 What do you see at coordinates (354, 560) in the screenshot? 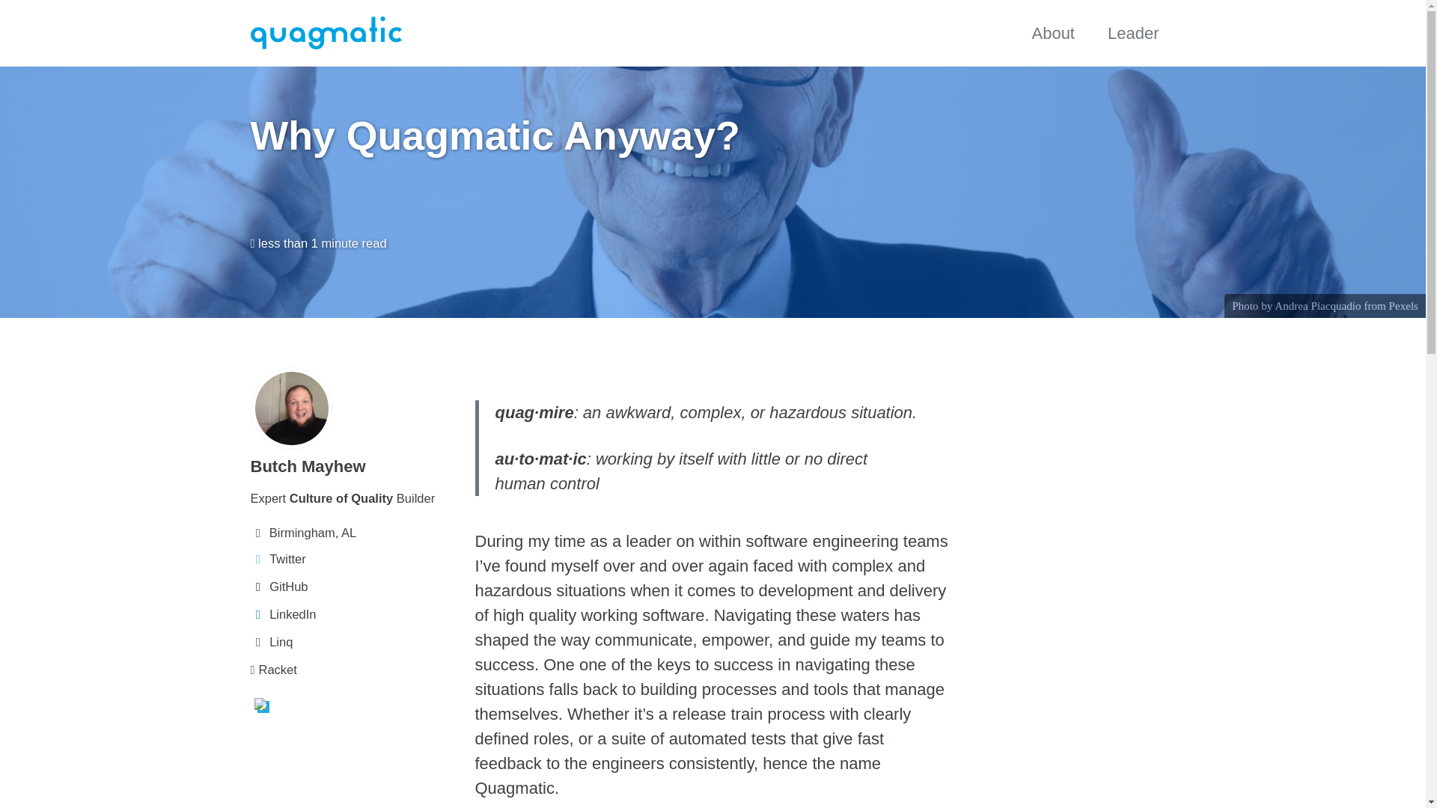
I see `Twitter` at bounding box center [354, 560].